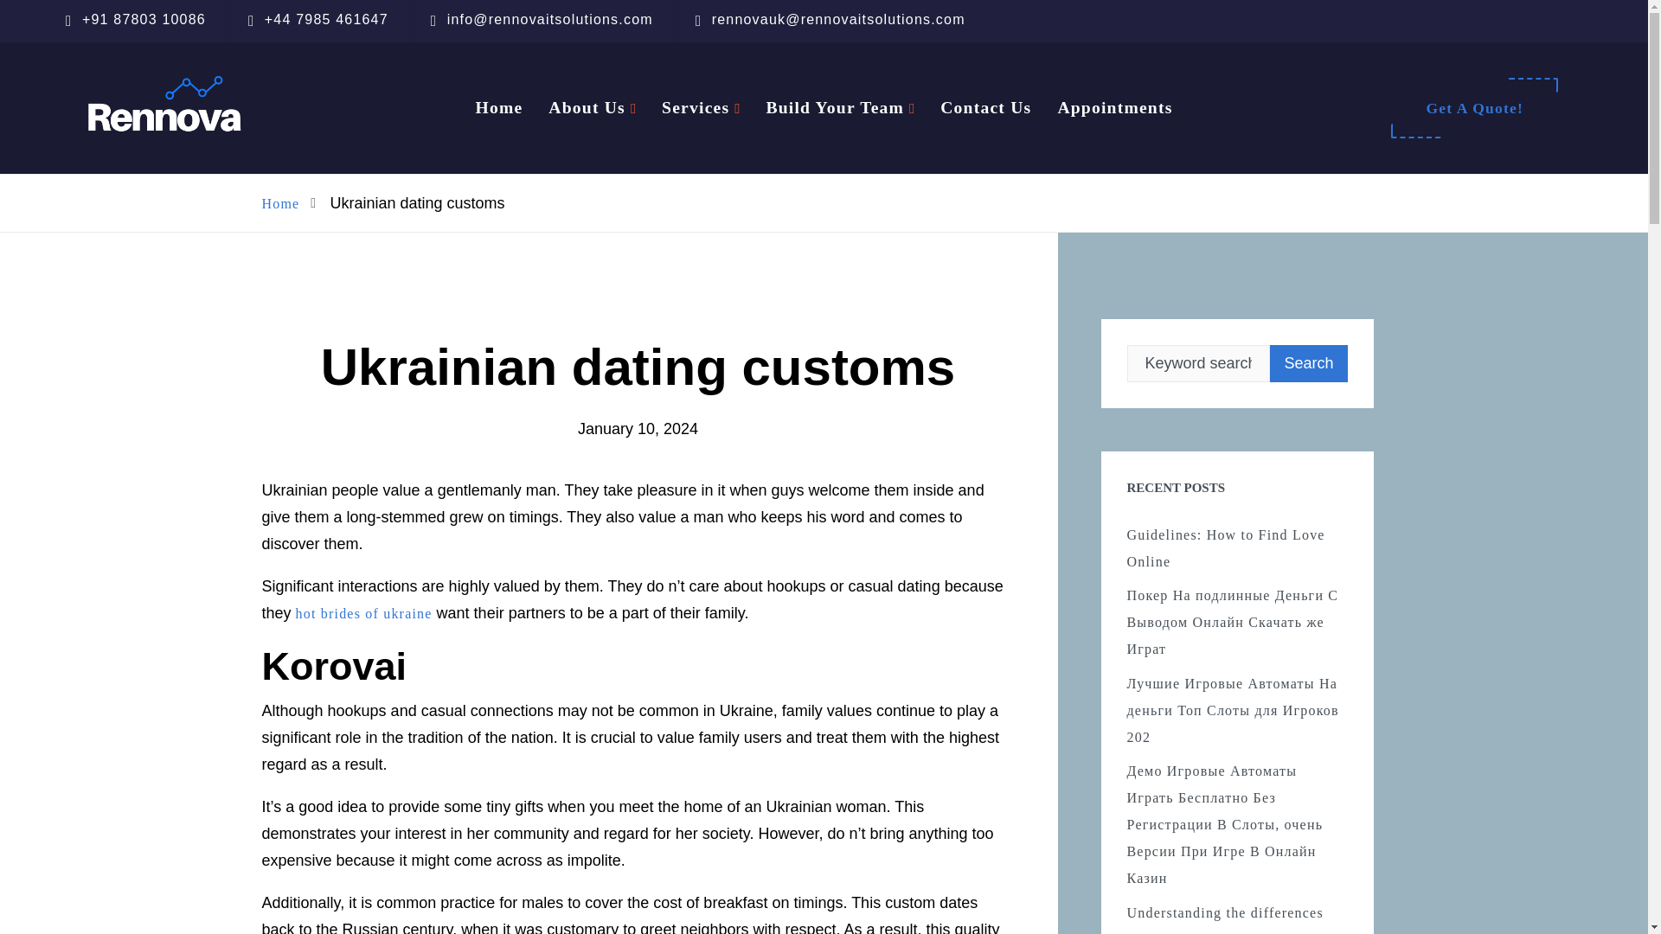 The width and height of the screenshot is (1661, 934). What do you see at coordinates (587, 107) in the screenshot?
I see `About Us` at bounding box center [587, 107].